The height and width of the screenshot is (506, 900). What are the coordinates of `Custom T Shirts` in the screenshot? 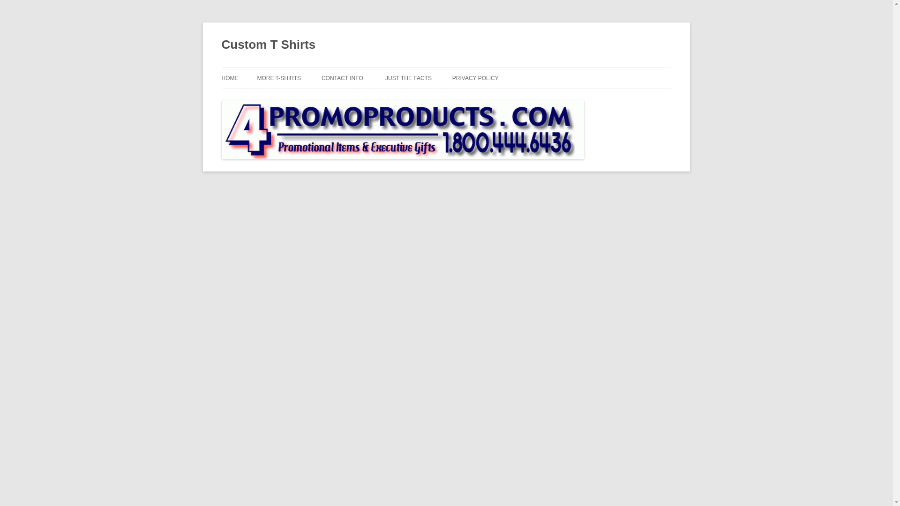 It's located at (268, 45).